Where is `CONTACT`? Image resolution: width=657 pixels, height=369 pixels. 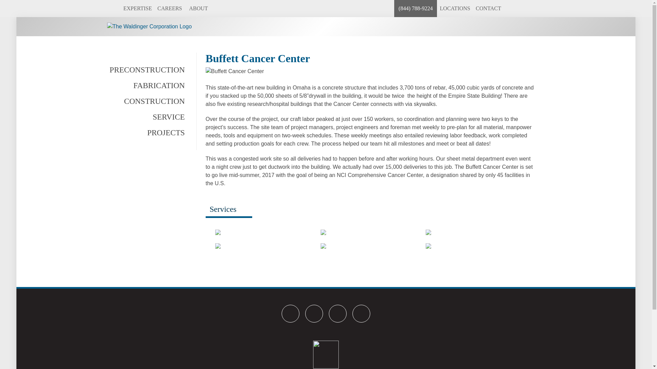
CONTACT is located at coordinates (488, 8).